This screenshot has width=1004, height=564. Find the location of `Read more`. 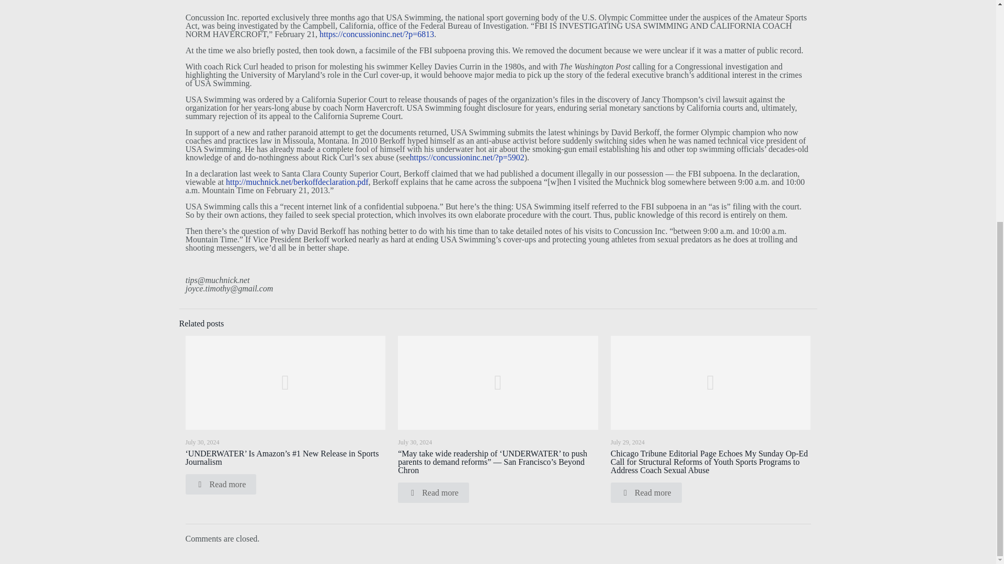

Read more is located at coordinates (220, 485).